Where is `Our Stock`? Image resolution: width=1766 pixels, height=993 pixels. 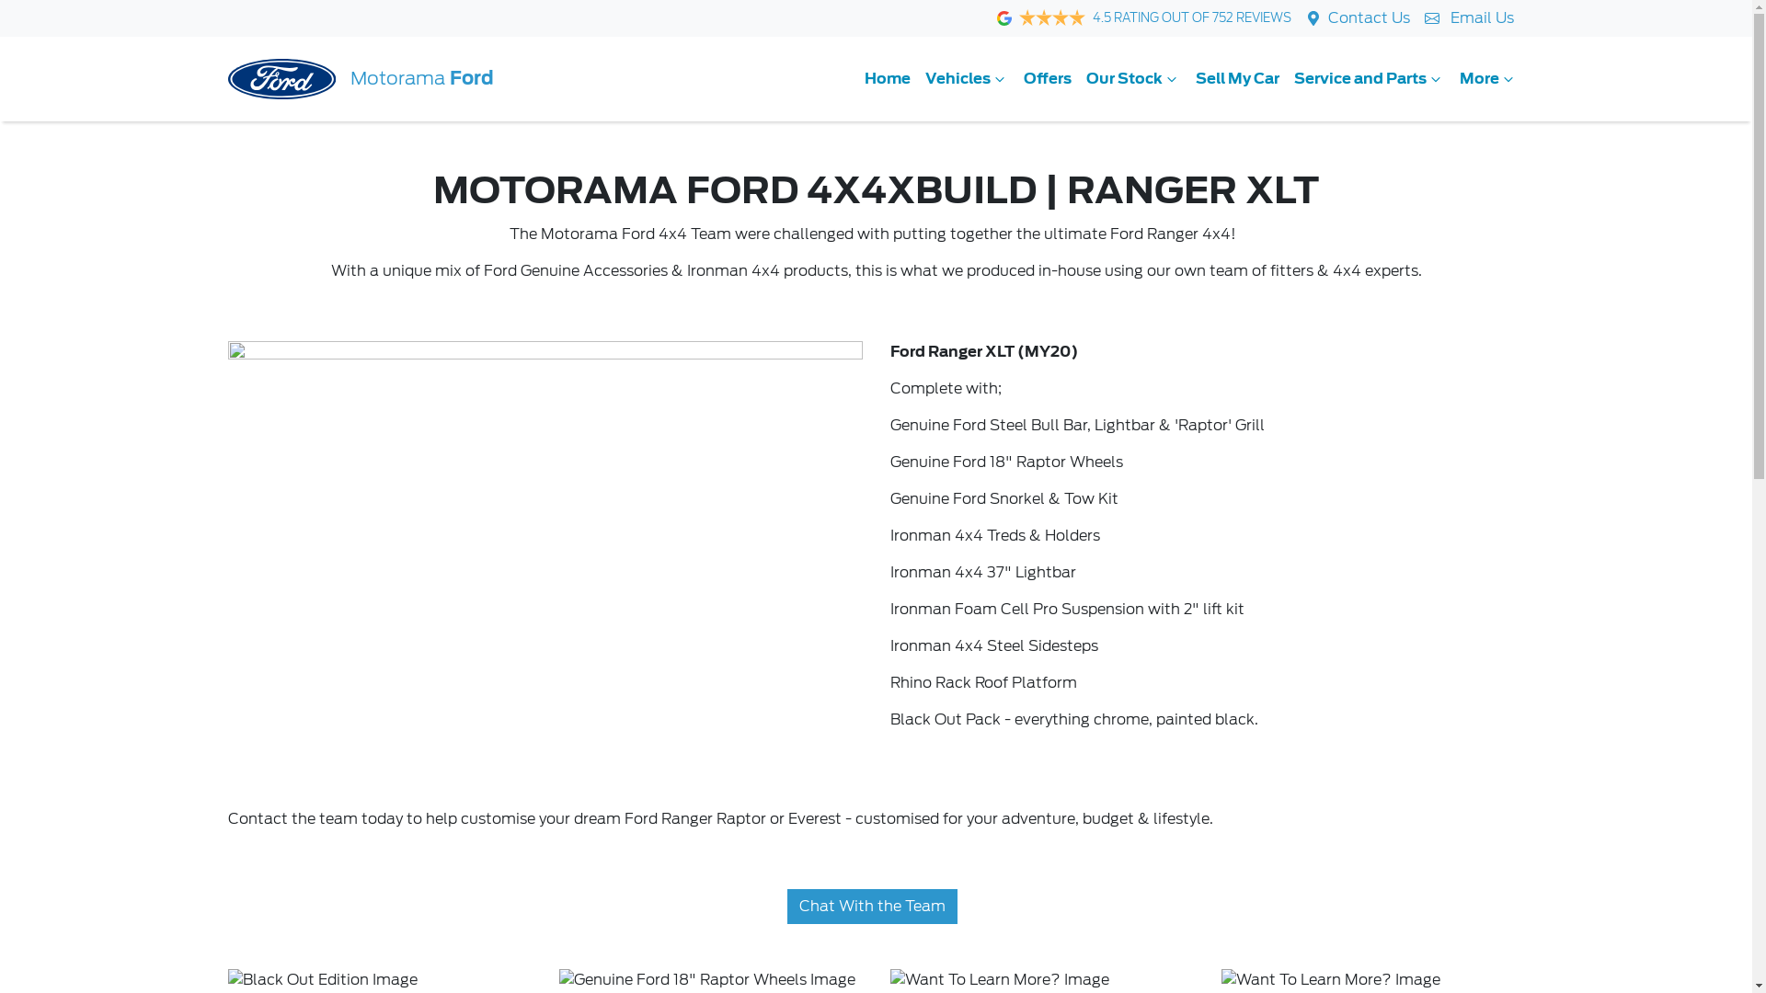 Our Stock is located at coordinates (1133, 79).